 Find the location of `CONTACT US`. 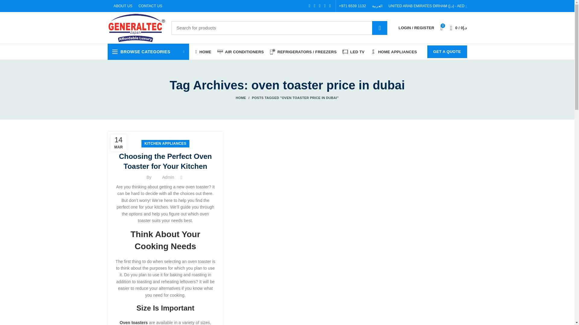

CONTACT US is located at coordinates (150, 6).